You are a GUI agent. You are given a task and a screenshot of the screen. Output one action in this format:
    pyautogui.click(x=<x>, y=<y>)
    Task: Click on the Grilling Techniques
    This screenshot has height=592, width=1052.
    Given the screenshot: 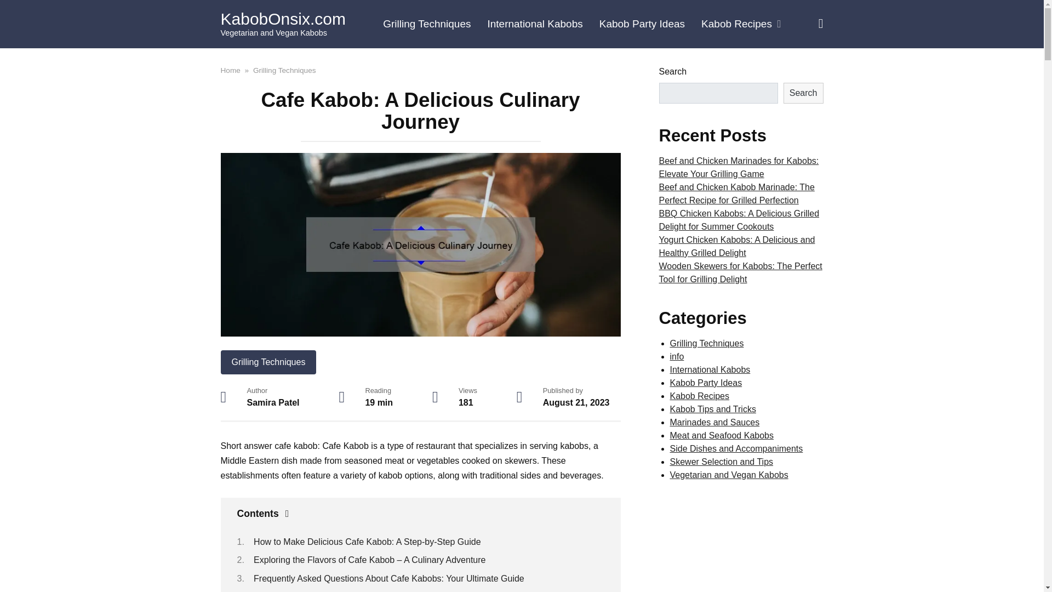 What is the action you would take?
    pyautogui.click(x=268, y=362)
    